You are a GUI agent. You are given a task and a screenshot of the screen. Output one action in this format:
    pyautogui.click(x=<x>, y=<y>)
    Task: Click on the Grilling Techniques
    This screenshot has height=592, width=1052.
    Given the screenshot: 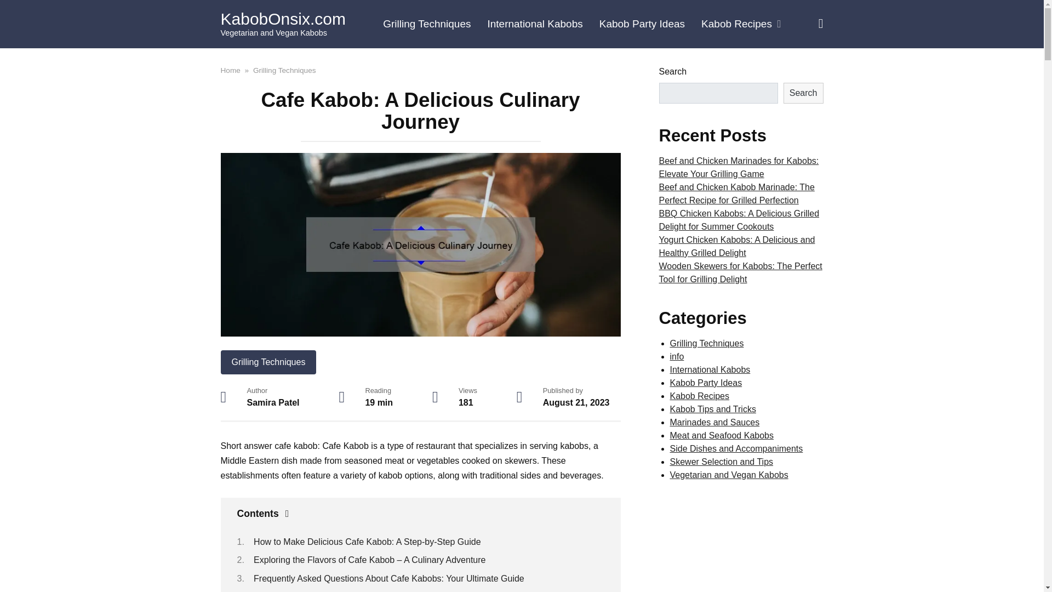 What is the action you would take?
    pyautogui.click(x=268, y=362)
    